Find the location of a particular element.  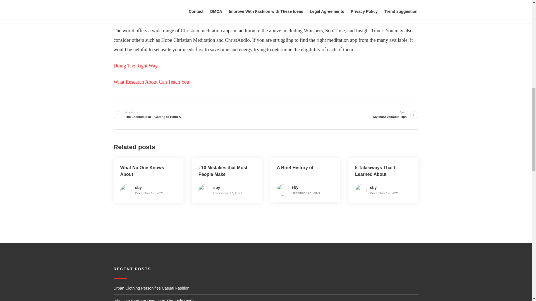

What No One Knows About is located at coordinates (142, 171).